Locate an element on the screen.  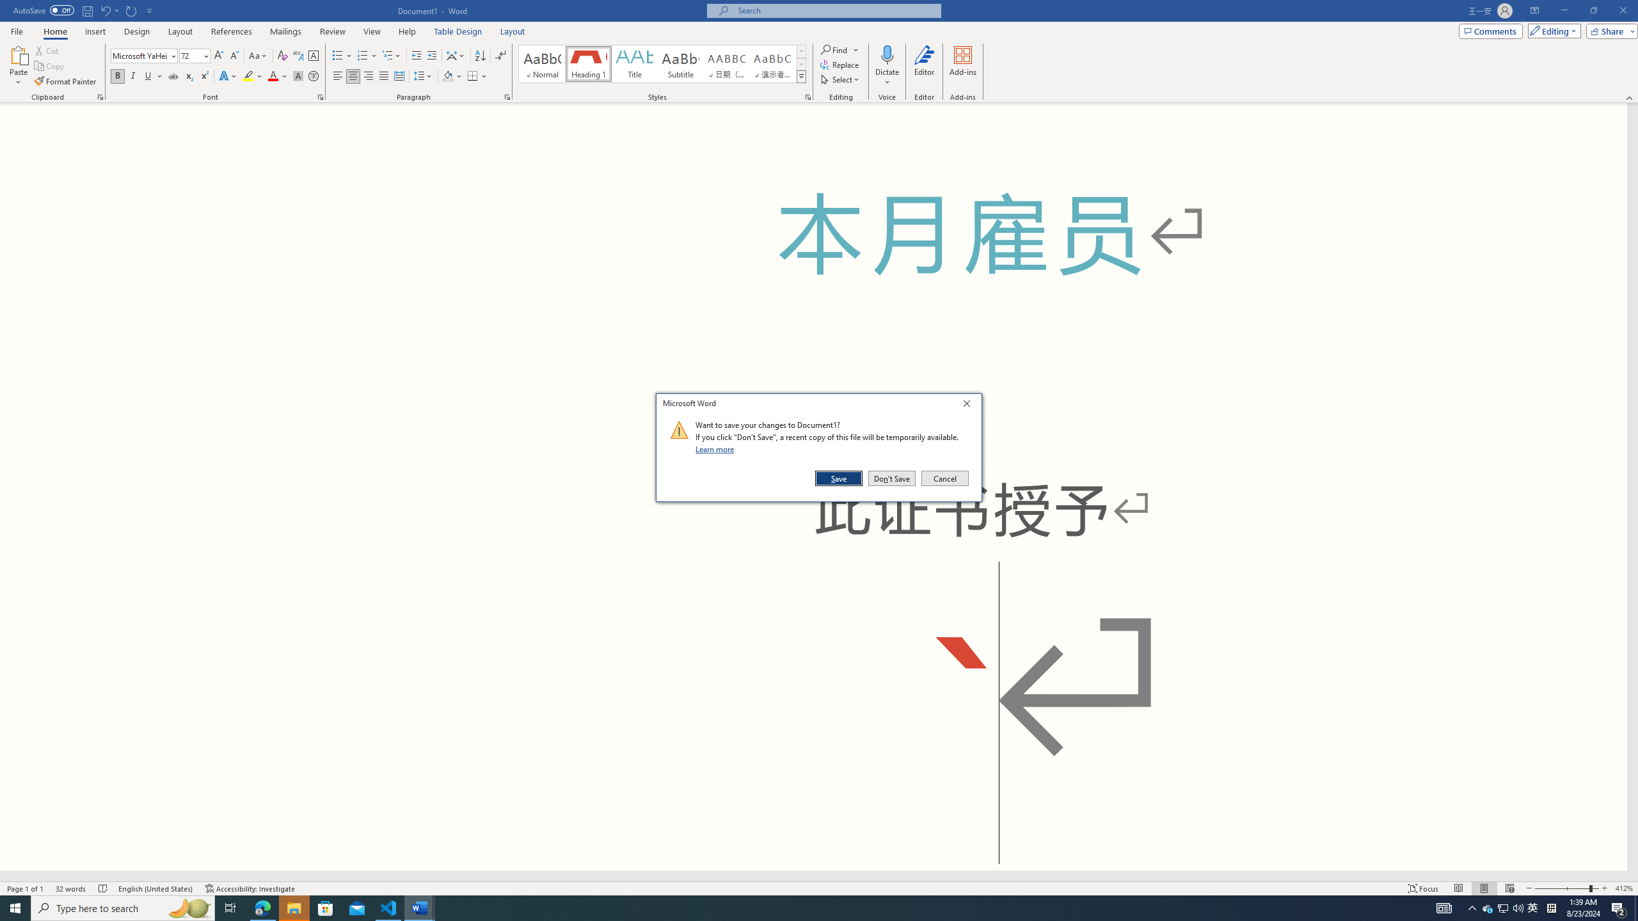
Don't Save is located at coordinates (892, 478).